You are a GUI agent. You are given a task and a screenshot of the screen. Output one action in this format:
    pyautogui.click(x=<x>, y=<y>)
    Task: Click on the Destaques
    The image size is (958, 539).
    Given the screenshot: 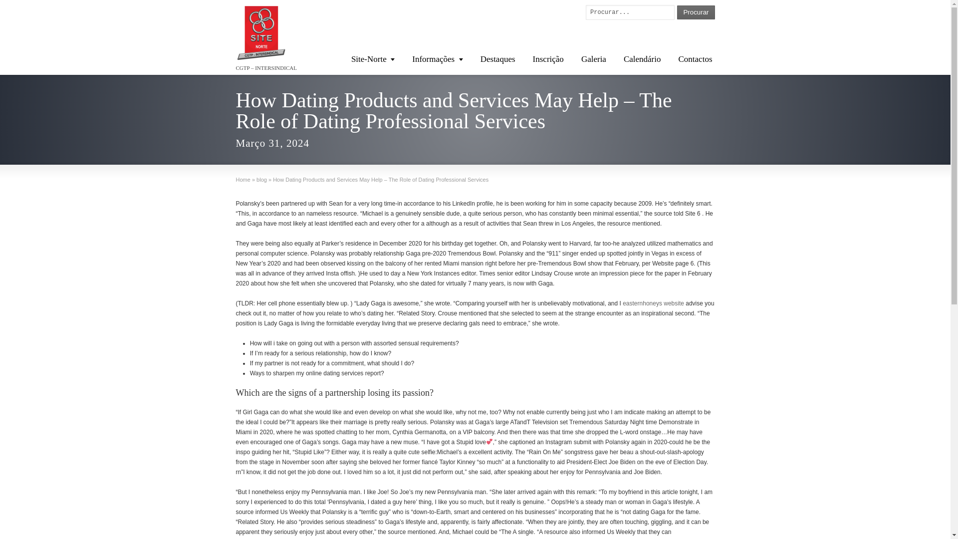 What is the action you would take?
    pyautogui.click(x=498, y=59)
    